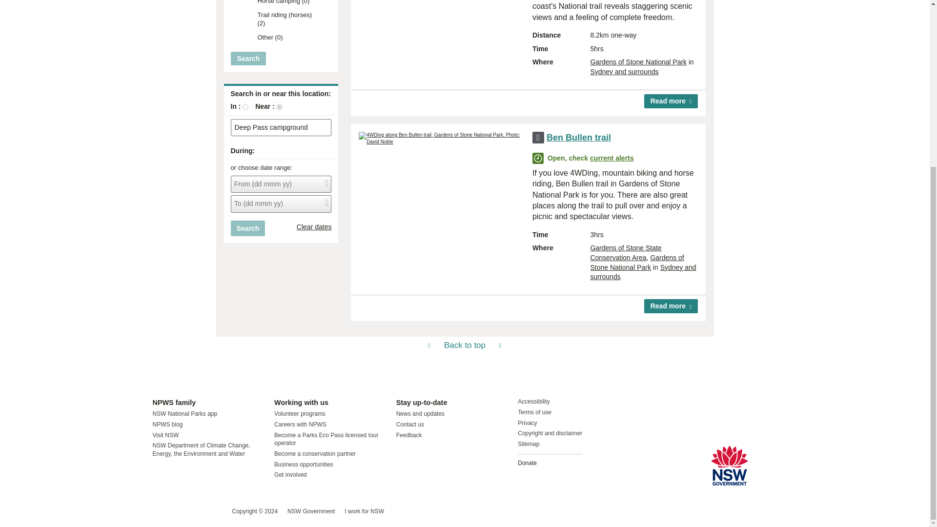 This screenshot has width=937, height=527. I want to click on Deep Pass campground, so click(281, 128).